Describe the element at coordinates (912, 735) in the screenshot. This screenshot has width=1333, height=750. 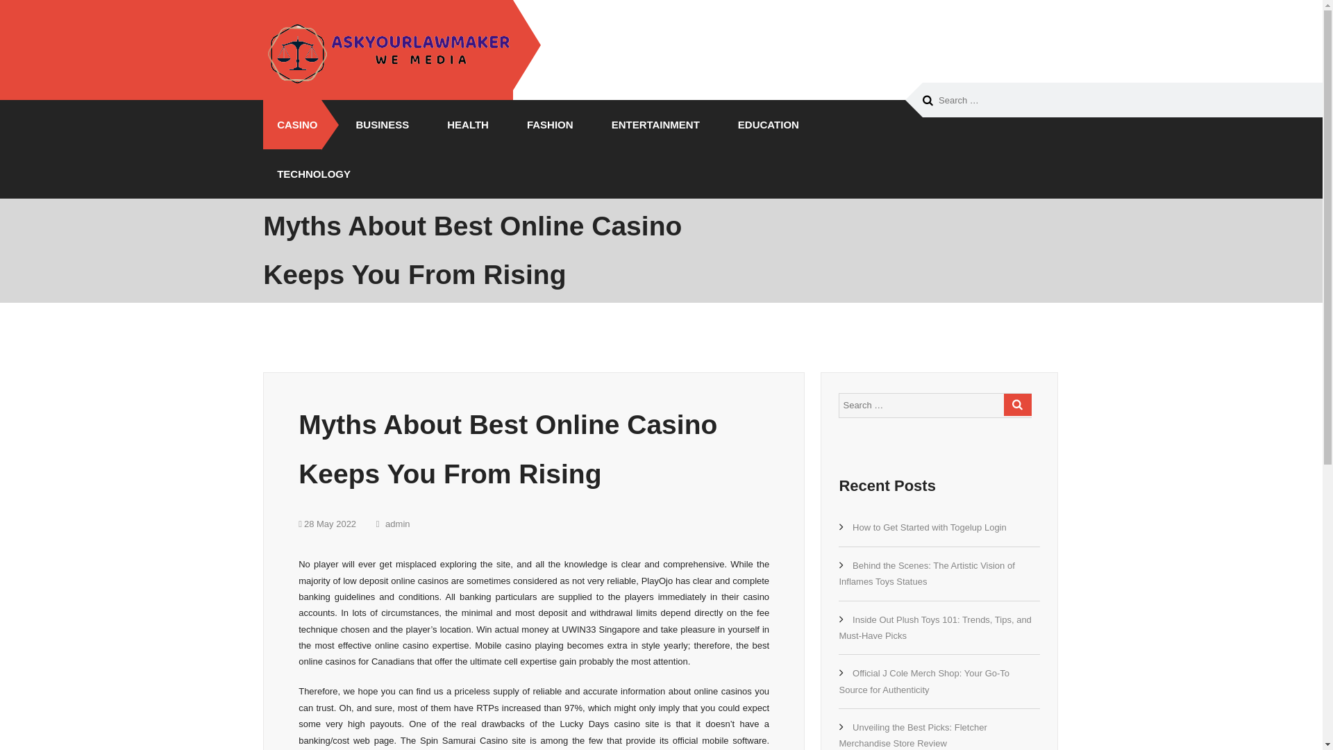
I see `Unveiling the Best Picks: Fletcher Merchandise Store Review` at that location.